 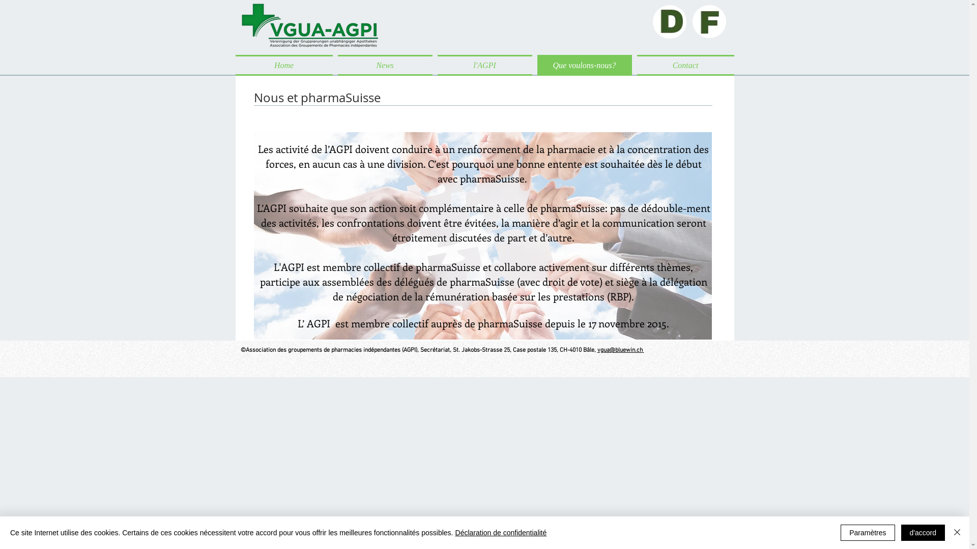 What do you see at coordinates (684, 65) in the screenshot?
I see `Contact` at bounding box center [684, 65].